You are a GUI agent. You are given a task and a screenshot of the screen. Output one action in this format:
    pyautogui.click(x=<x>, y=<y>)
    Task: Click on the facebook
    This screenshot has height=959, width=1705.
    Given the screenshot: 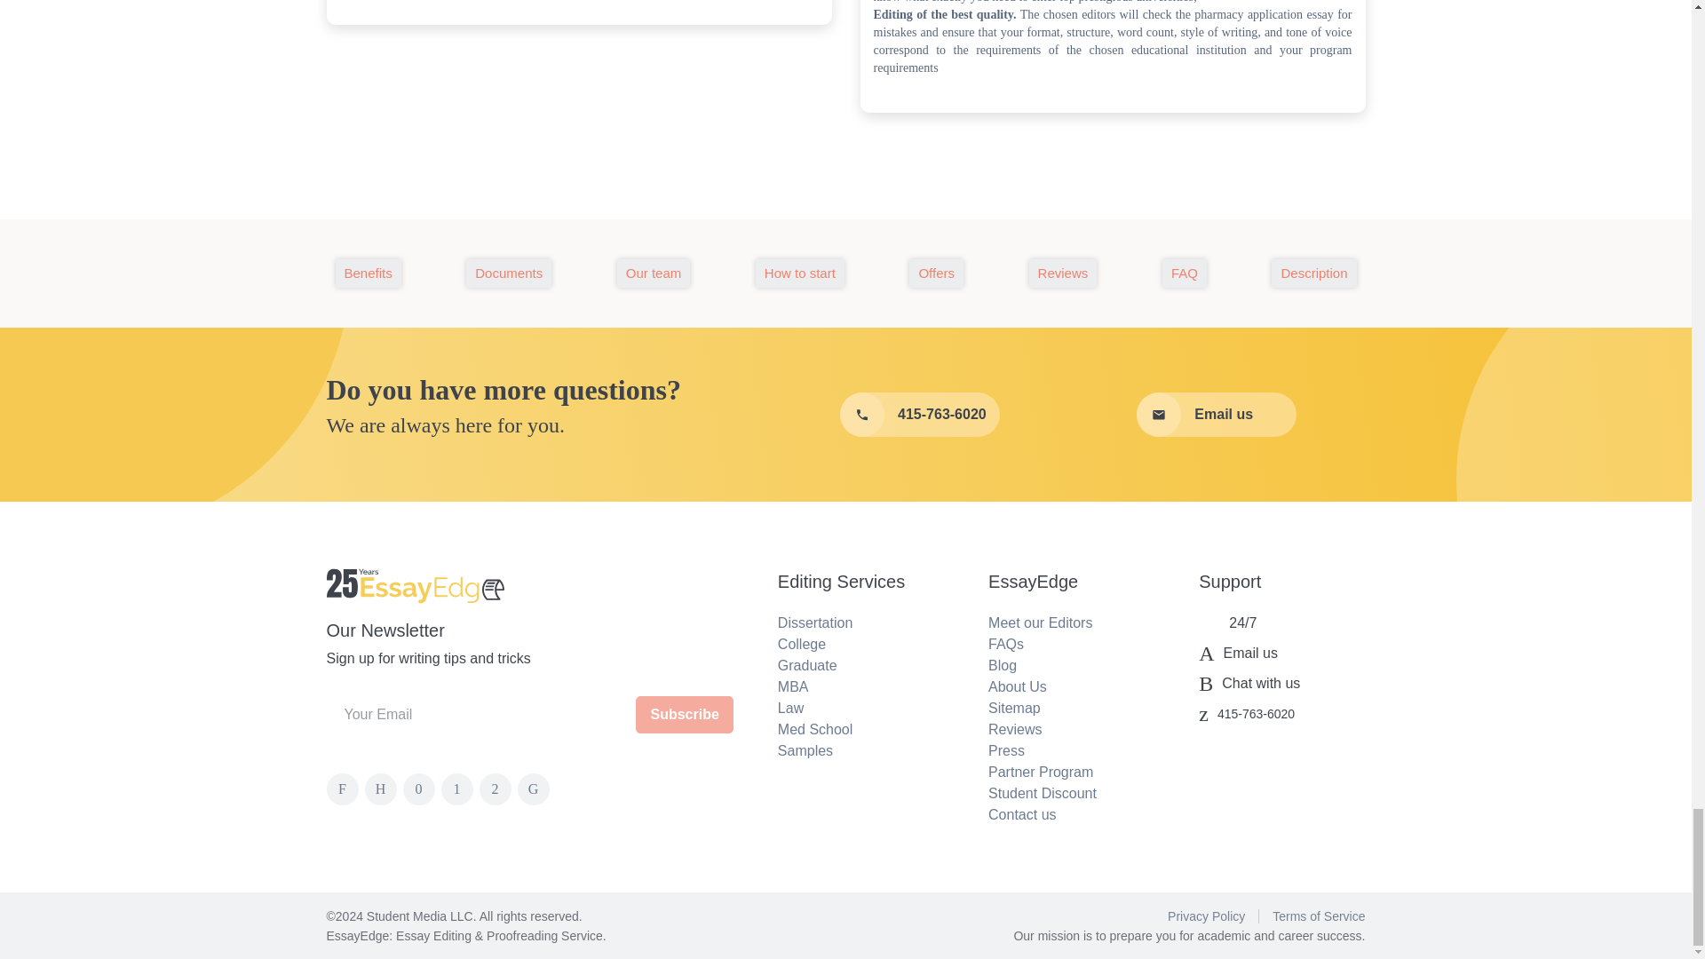 What is the action you would take?
    pyautogui.click(x=345, y=789)
    